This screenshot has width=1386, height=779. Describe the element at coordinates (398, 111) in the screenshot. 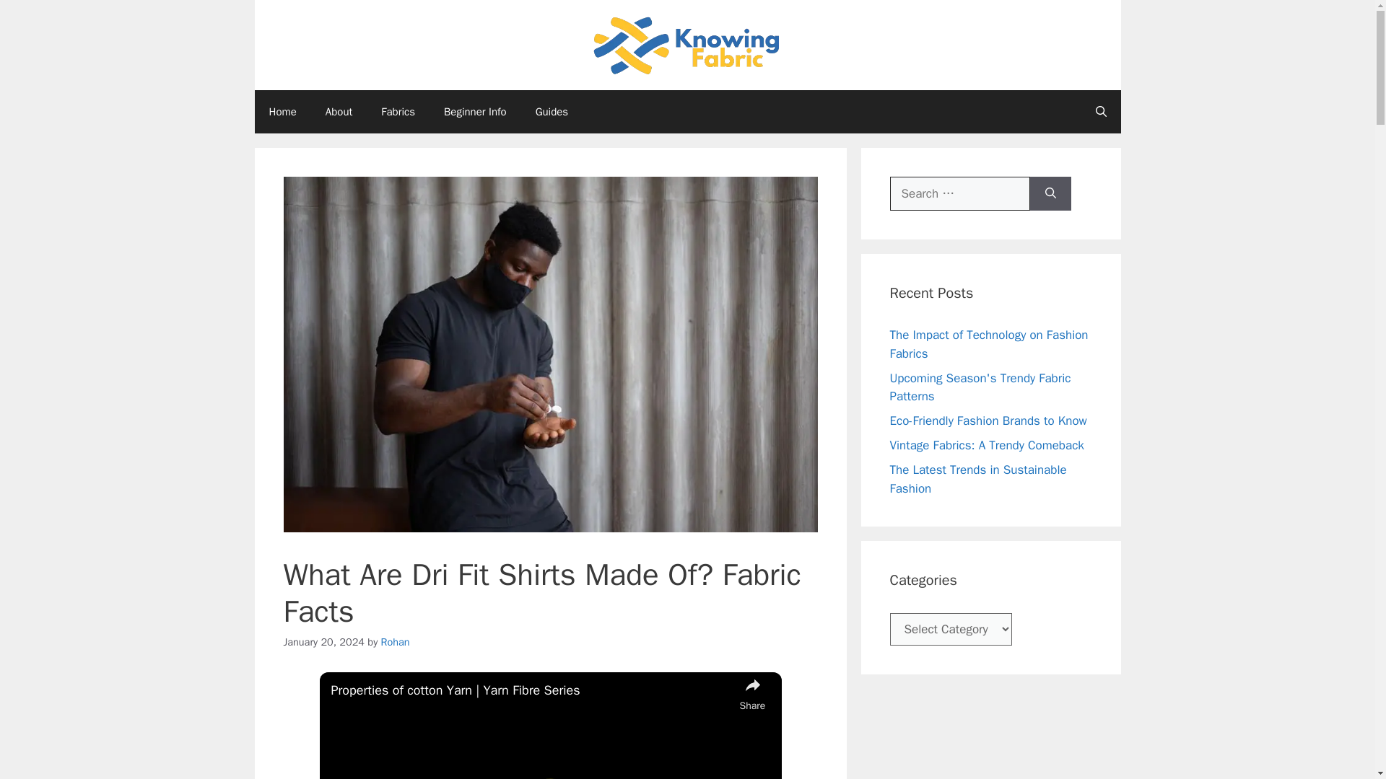

I see `Fabrics` at that location.